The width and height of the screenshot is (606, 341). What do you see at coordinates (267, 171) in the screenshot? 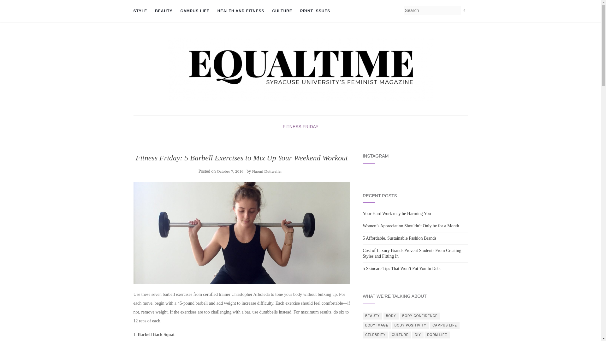
I see `Naomi Duttweiler` at bounding box center [267, 171].